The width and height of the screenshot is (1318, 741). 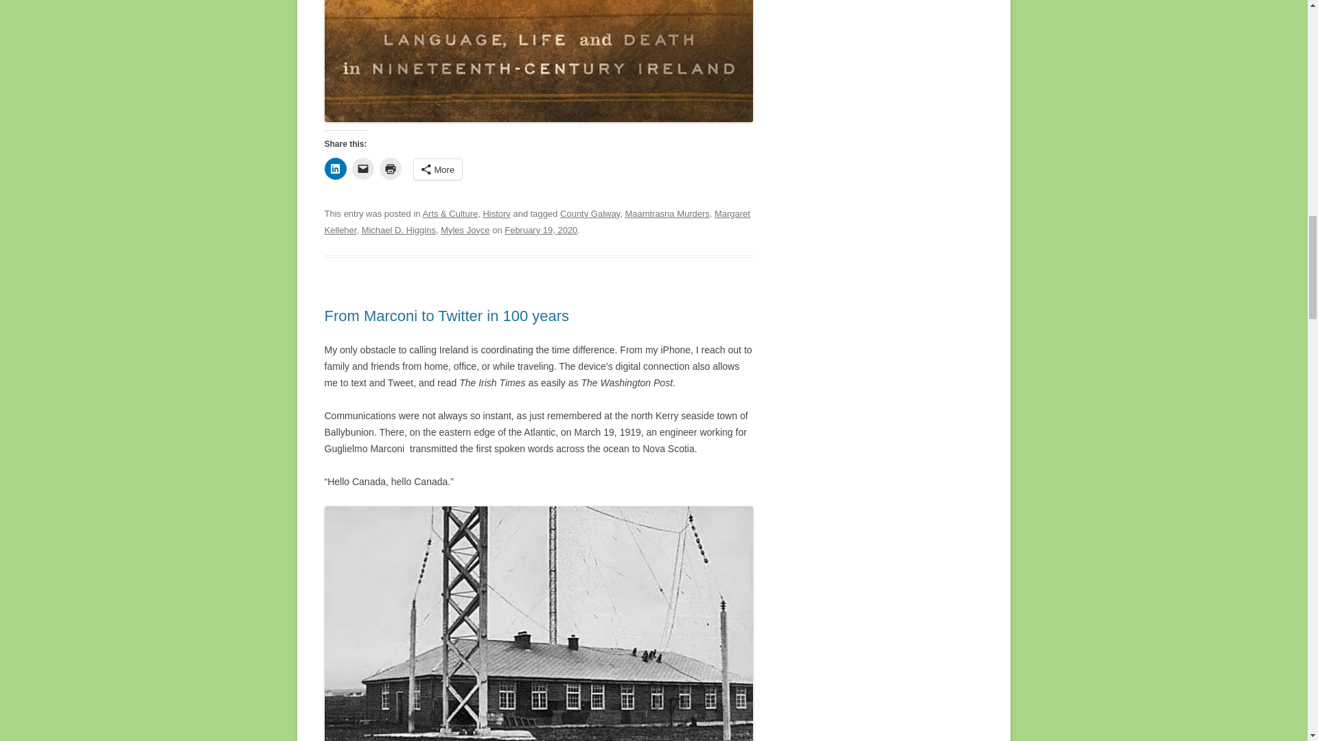 What do you see at coordinates (496, 213) in the screenshot?
I see `History` at bounding box center [496, 213].